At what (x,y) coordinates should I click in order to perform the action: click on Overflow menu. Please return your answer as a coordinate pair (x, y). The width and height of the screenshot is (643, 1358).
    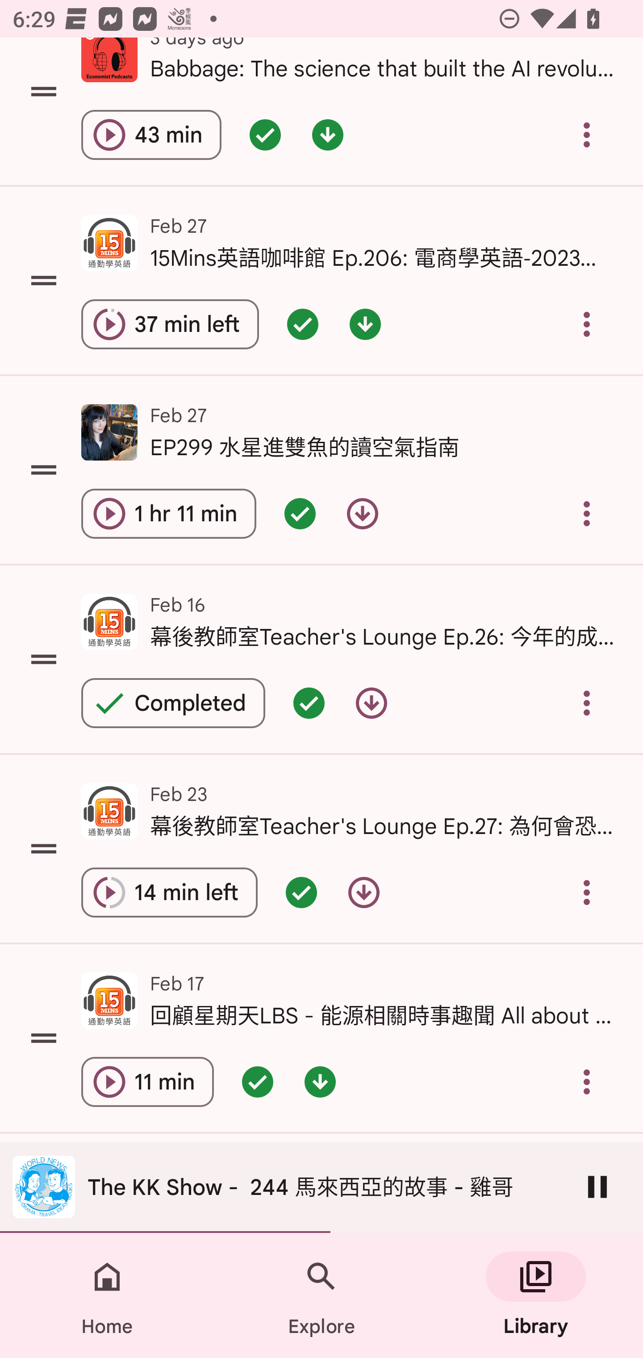
    Looking at the image, I should click on (587, 893).